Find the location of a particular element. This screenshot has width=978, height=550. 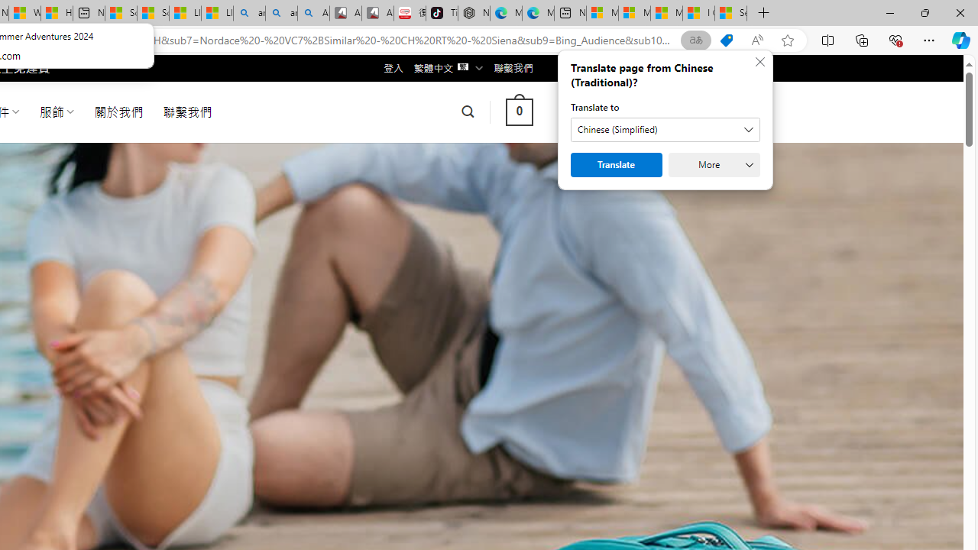

All Cubot phones is located at coordinates (377, 14).